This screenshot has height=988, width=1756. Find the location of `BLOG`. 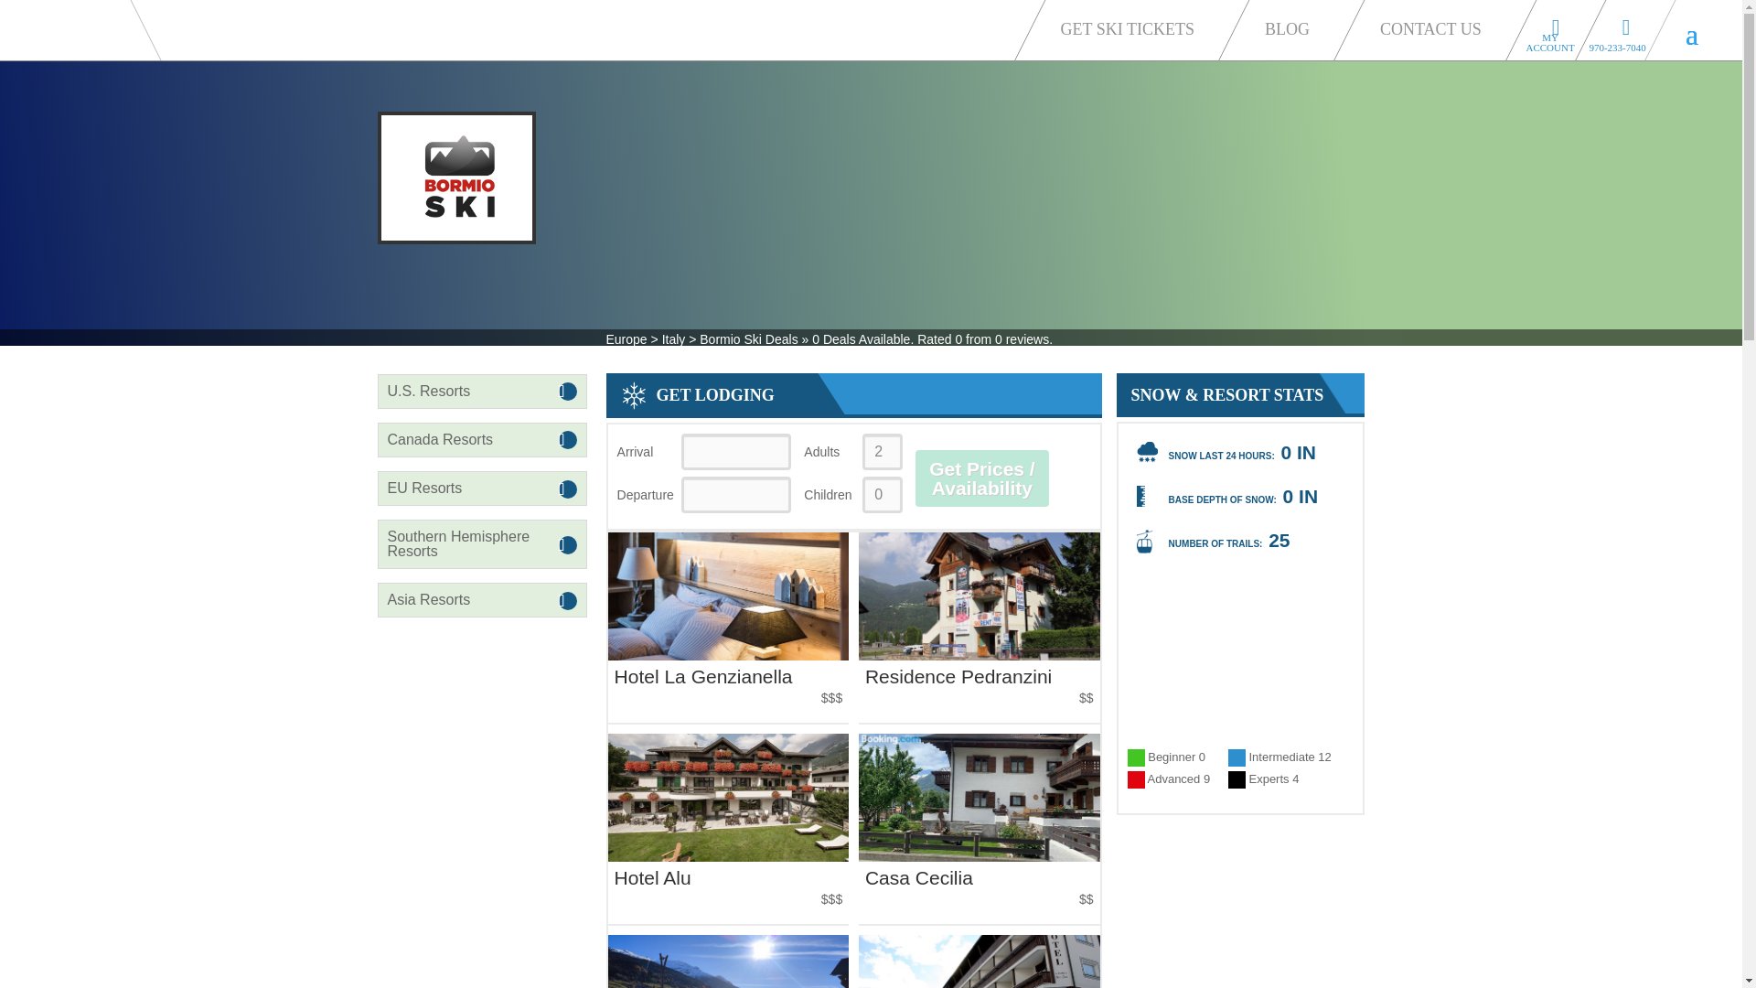

BLOG is located at coordinates (1291, 27).